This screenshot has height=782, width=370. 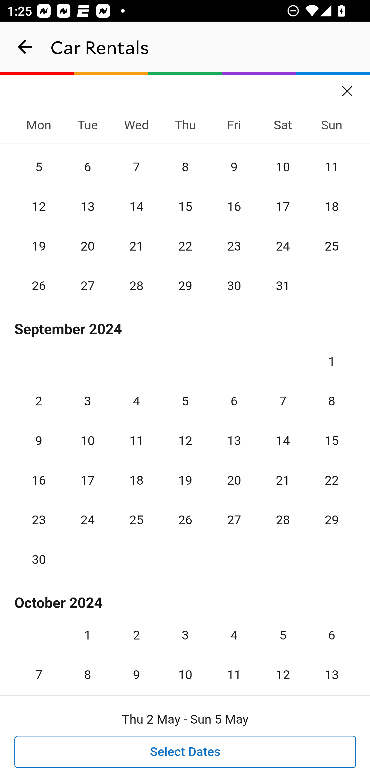 I want to click on 21 August 2024, so click(x=136, y=246).